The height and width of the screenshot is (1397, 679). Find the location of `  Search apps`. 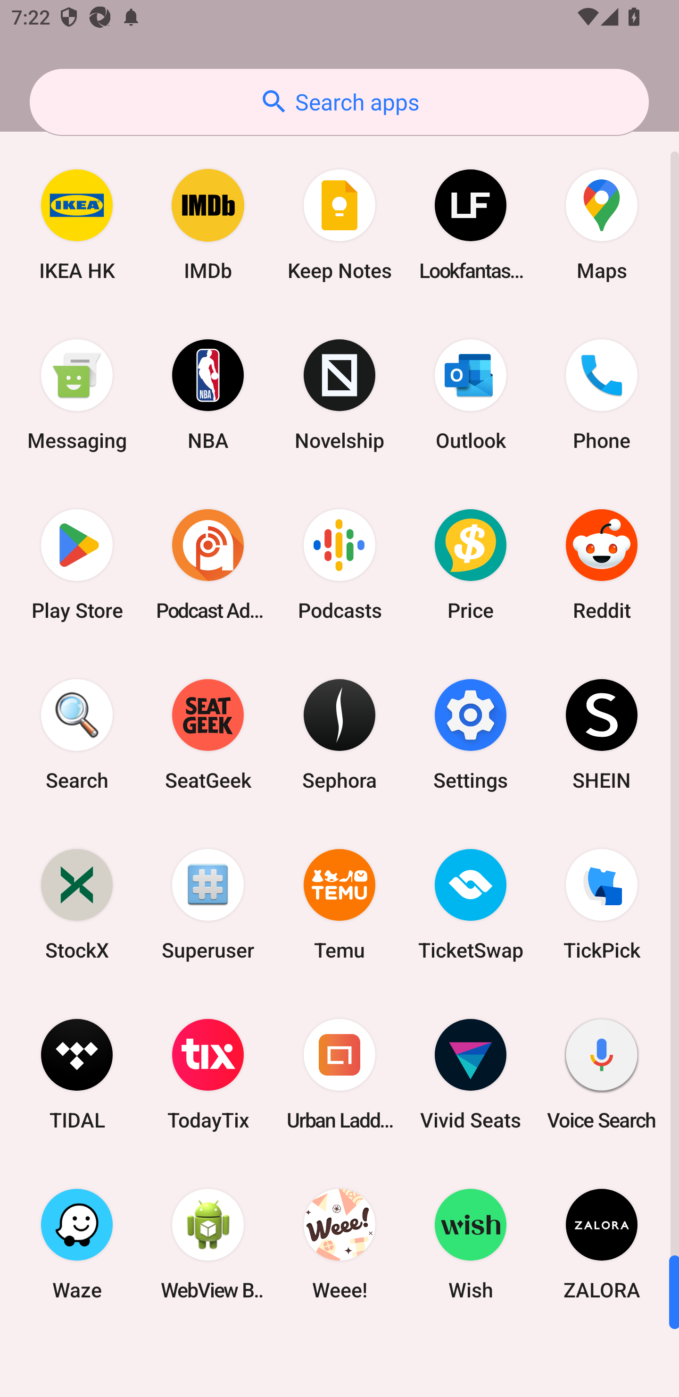

  Search apps is located at coordinates (339, 102).